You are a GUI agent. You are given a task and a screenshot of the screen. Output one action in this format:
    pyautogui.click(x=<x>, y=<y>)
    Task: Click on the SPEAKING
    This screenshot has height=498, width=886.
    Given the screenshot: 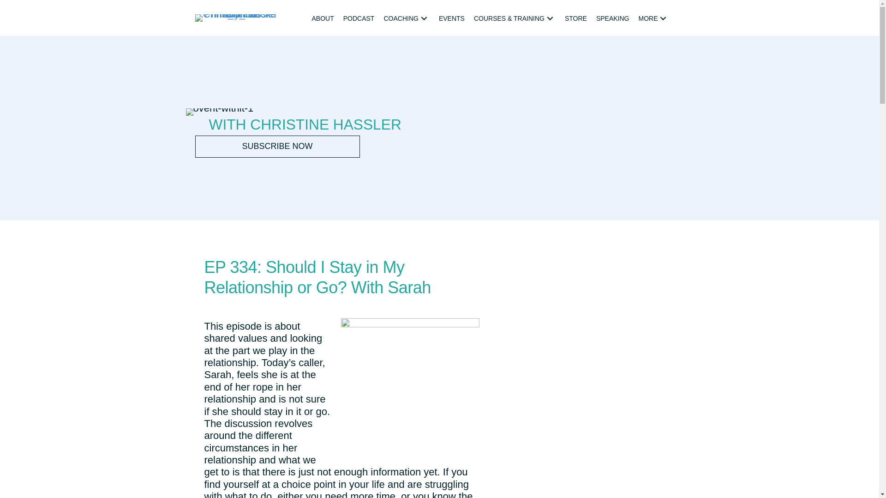 What is the action you would take?
    pyautogui.click(x=613, y=18)
    